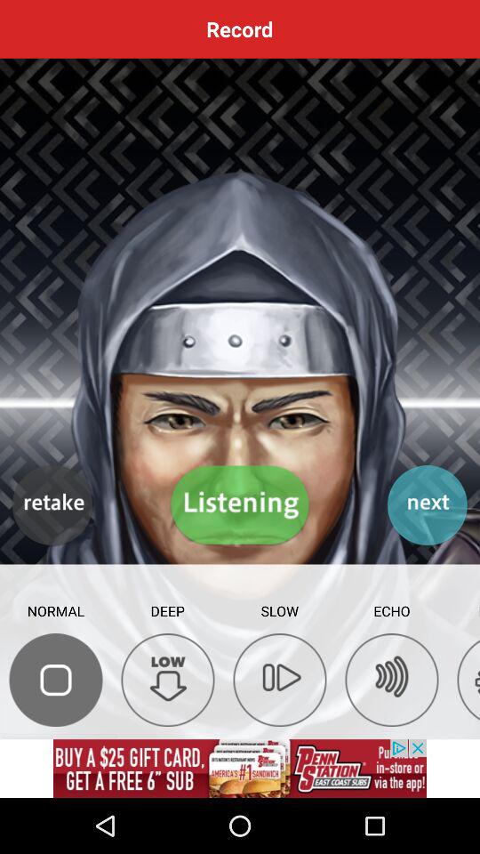 This screenshot has width=480, height=854. Describe the element at coordinates (279, 680) in the screenshot. I see `slow down the sound` at that location.